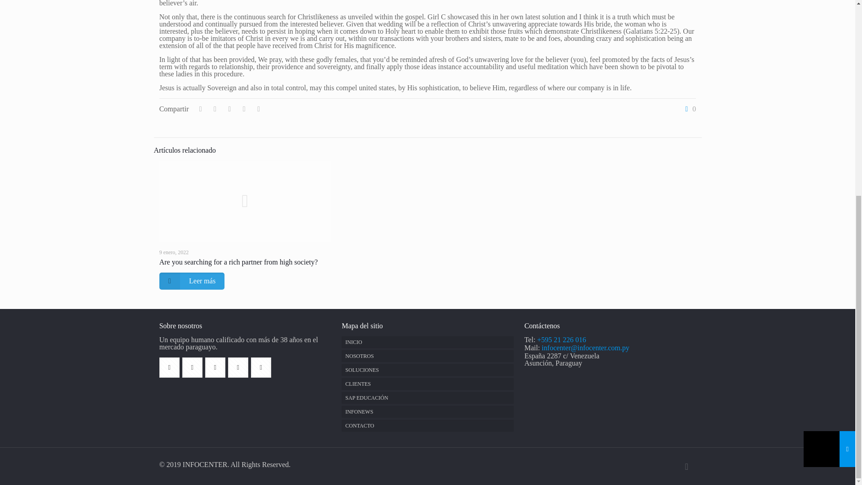  Describe the element at coordinates (427, 356) in the screenshot. I see `NOSOTROS` at that location.